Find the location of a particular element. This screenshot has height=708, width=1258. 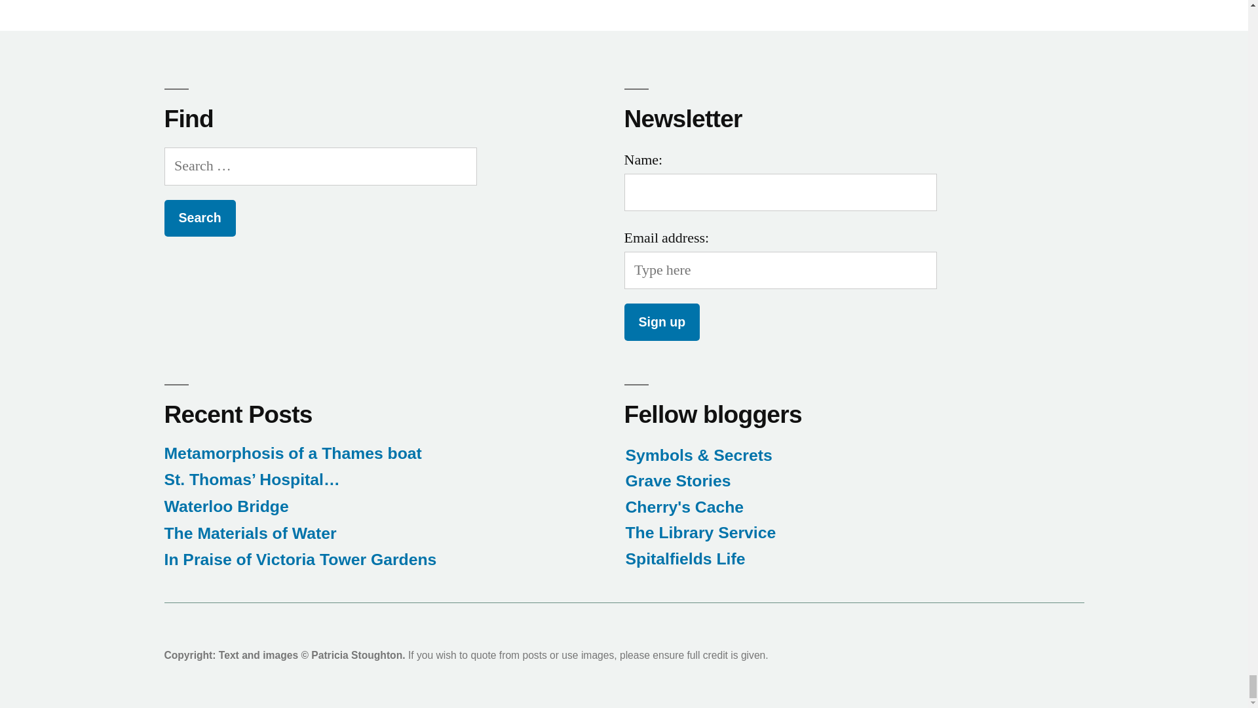

Search is located at coordinates (199, 218).